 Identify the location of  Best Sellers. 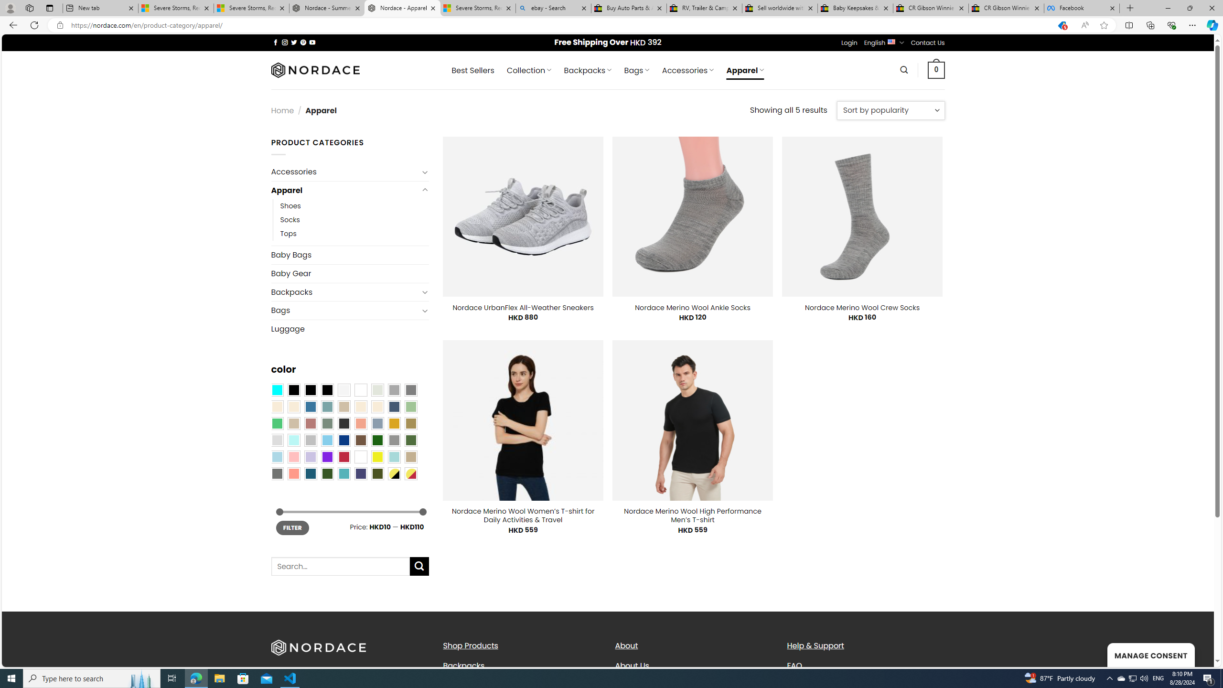
(472, 70).